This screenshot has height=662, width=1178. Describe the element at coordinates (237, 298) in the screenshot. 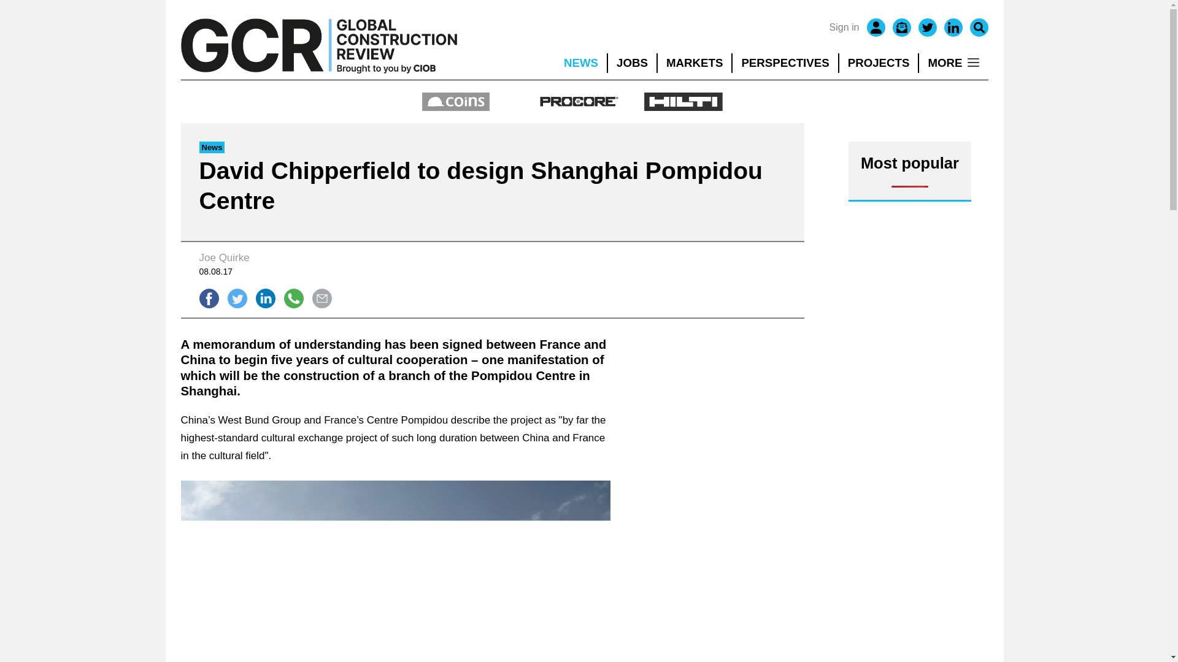

I see `Tweet` at that location.